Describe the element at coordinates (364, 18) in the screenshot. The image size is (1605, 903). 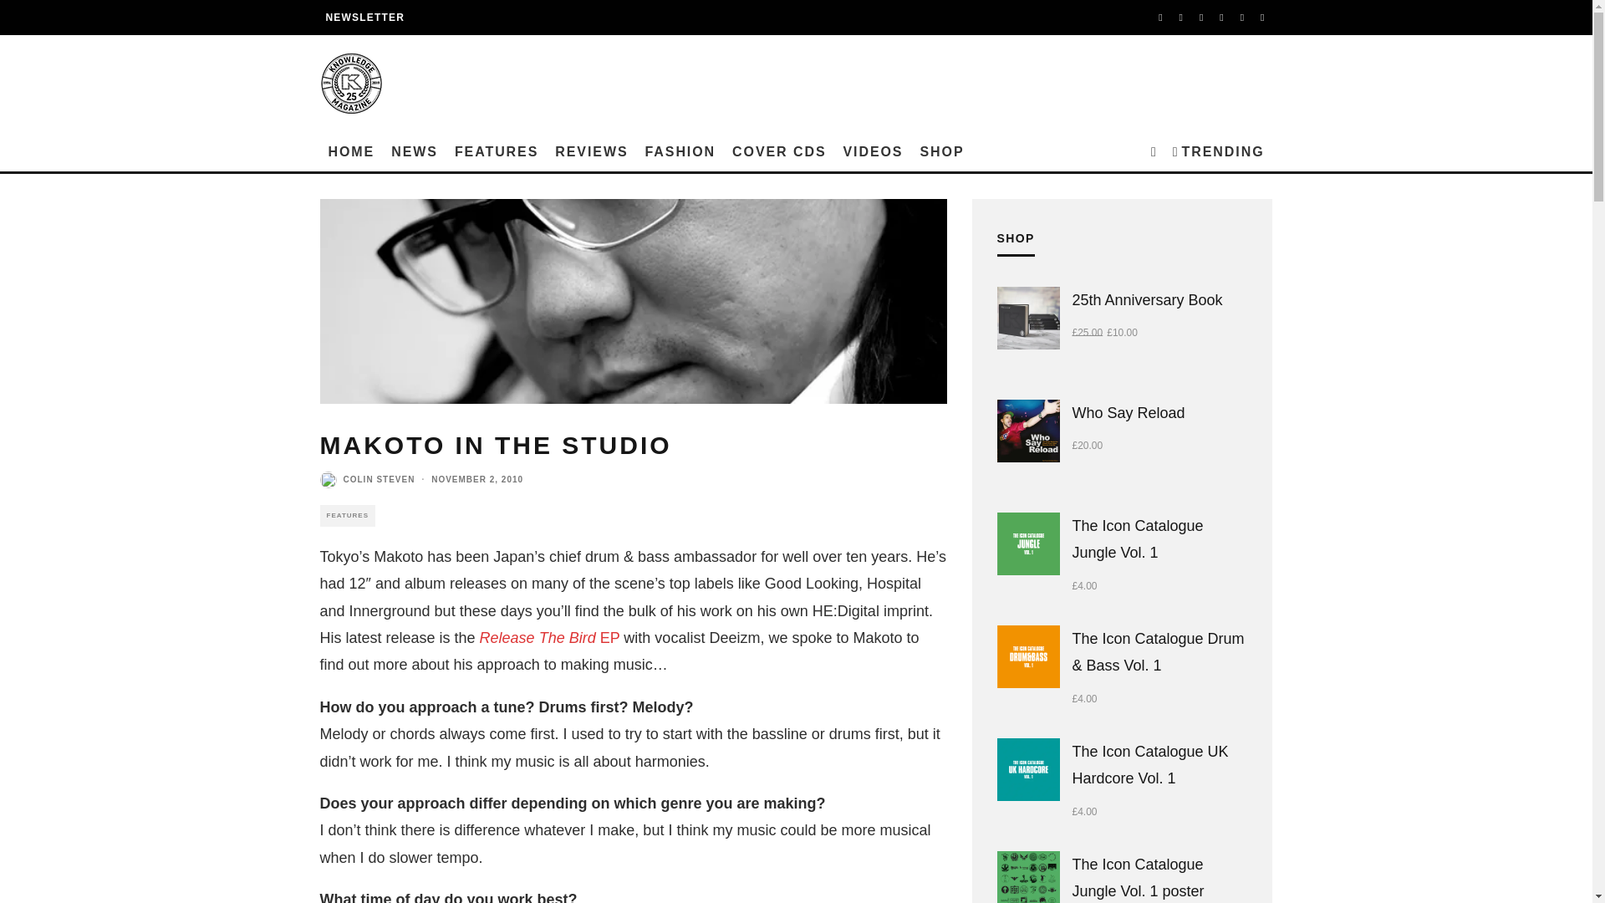
I see `NEWSLETTER` at that location.